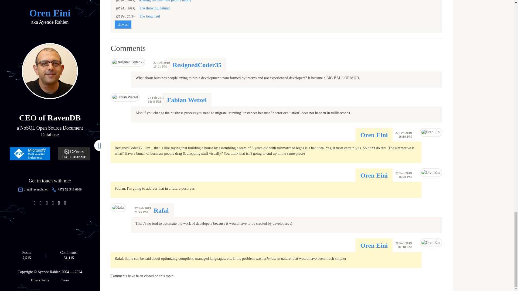 The height and width of the screenshot is (291, 518). I want to click on Comment by Oren Eini, so click(374, 135).